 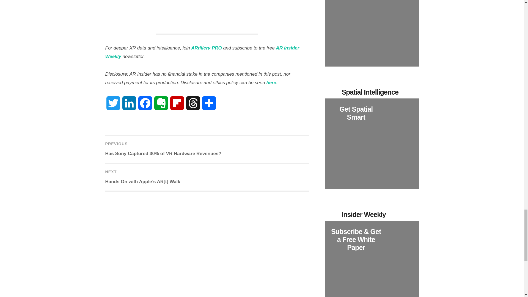 I want to click on ARtillery PRO, so click(x=206, y=48).